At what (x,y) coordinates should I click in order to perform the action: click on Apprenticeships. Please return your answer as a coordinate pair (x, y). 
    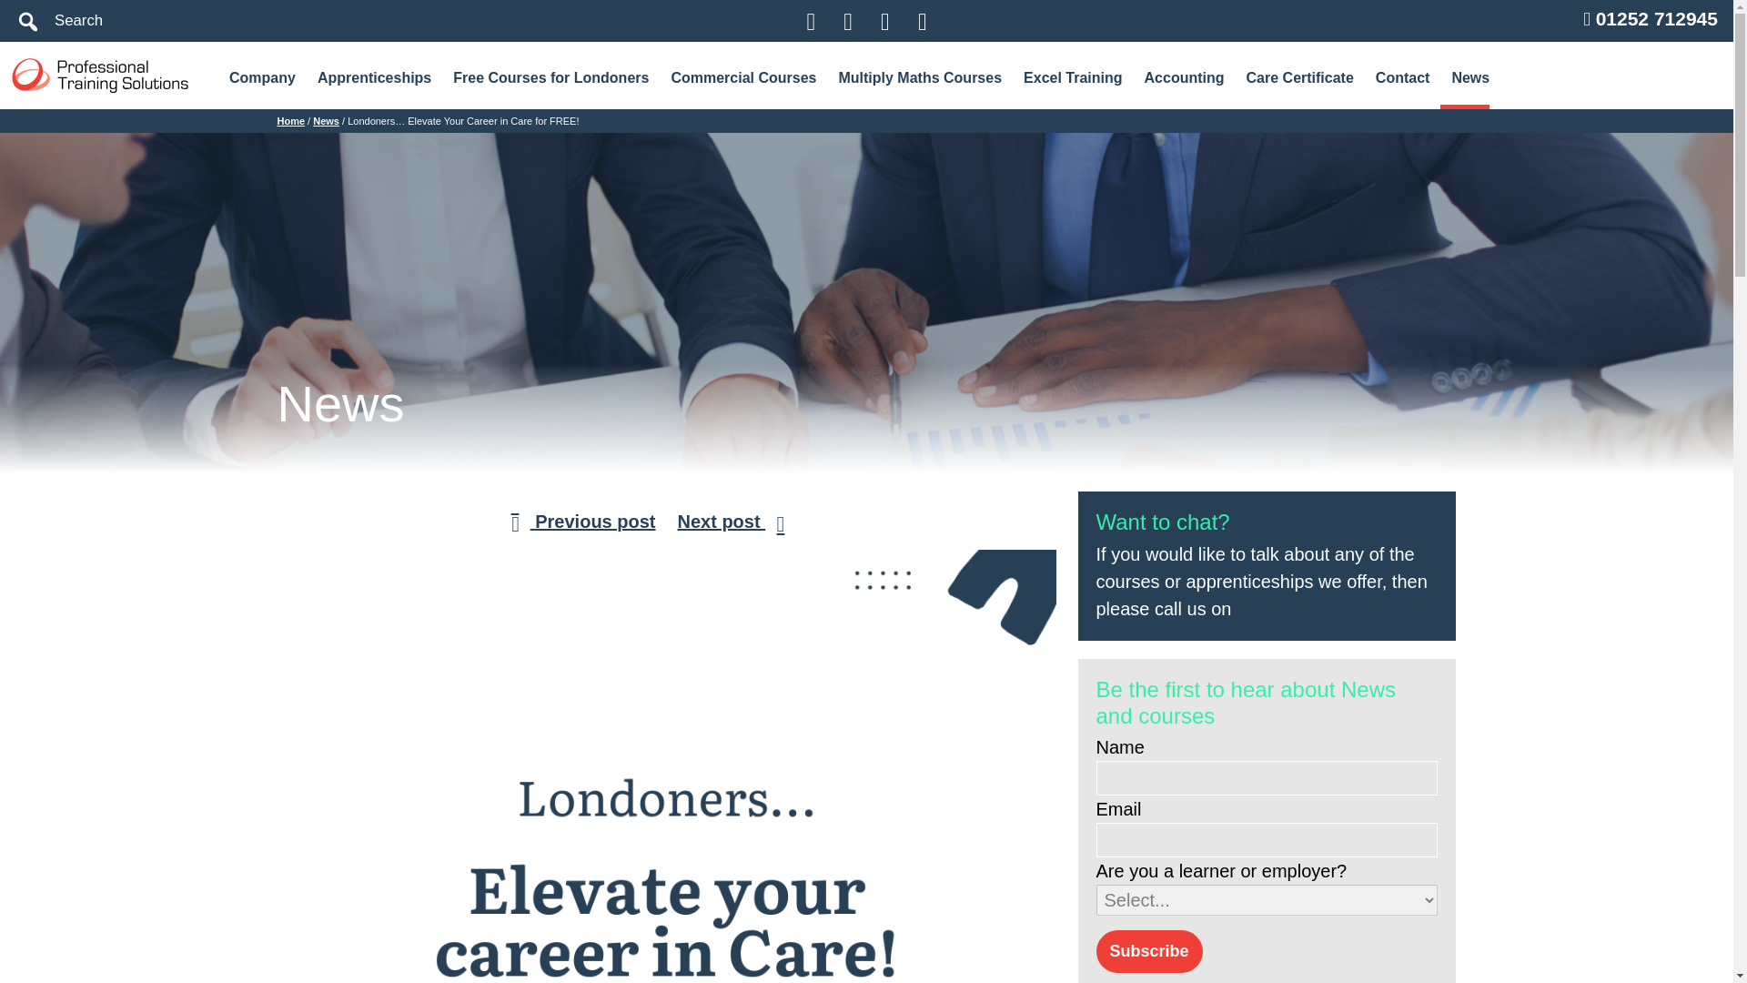
    Looking at the image, I should click on (374, 76).